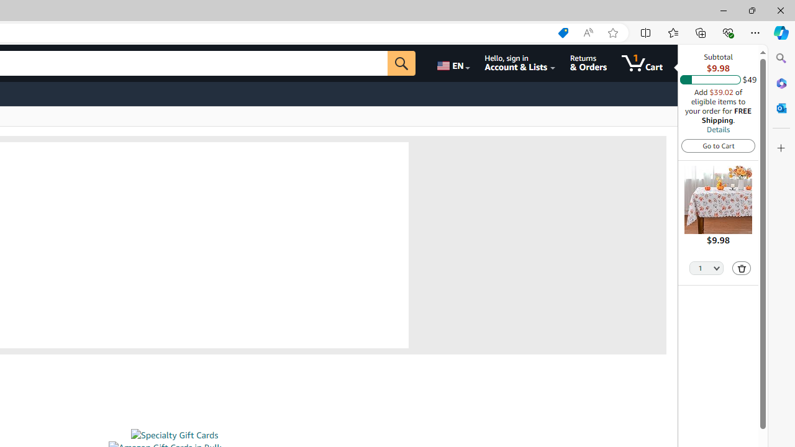 This screenshot has width=795, height=447. I want to click on Go to Cart, so click(718, 145).